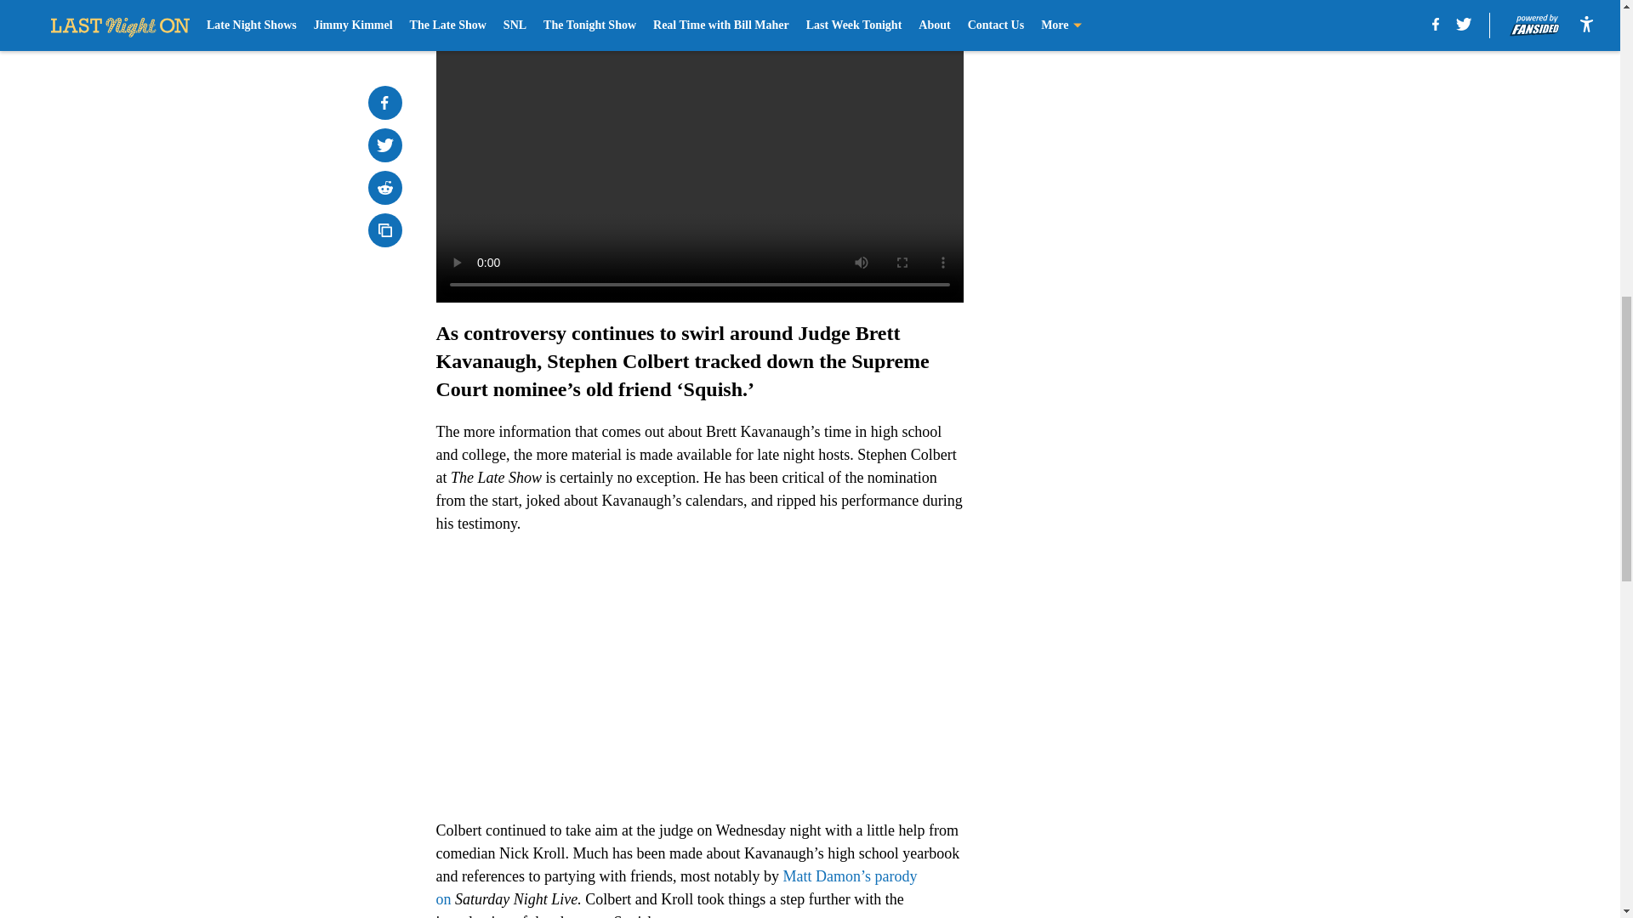 This screenshot has height=918, width=1633. Describe the element at coordinates (1175, 359) in the screenshot. I see `3rd party ad content` at that location.